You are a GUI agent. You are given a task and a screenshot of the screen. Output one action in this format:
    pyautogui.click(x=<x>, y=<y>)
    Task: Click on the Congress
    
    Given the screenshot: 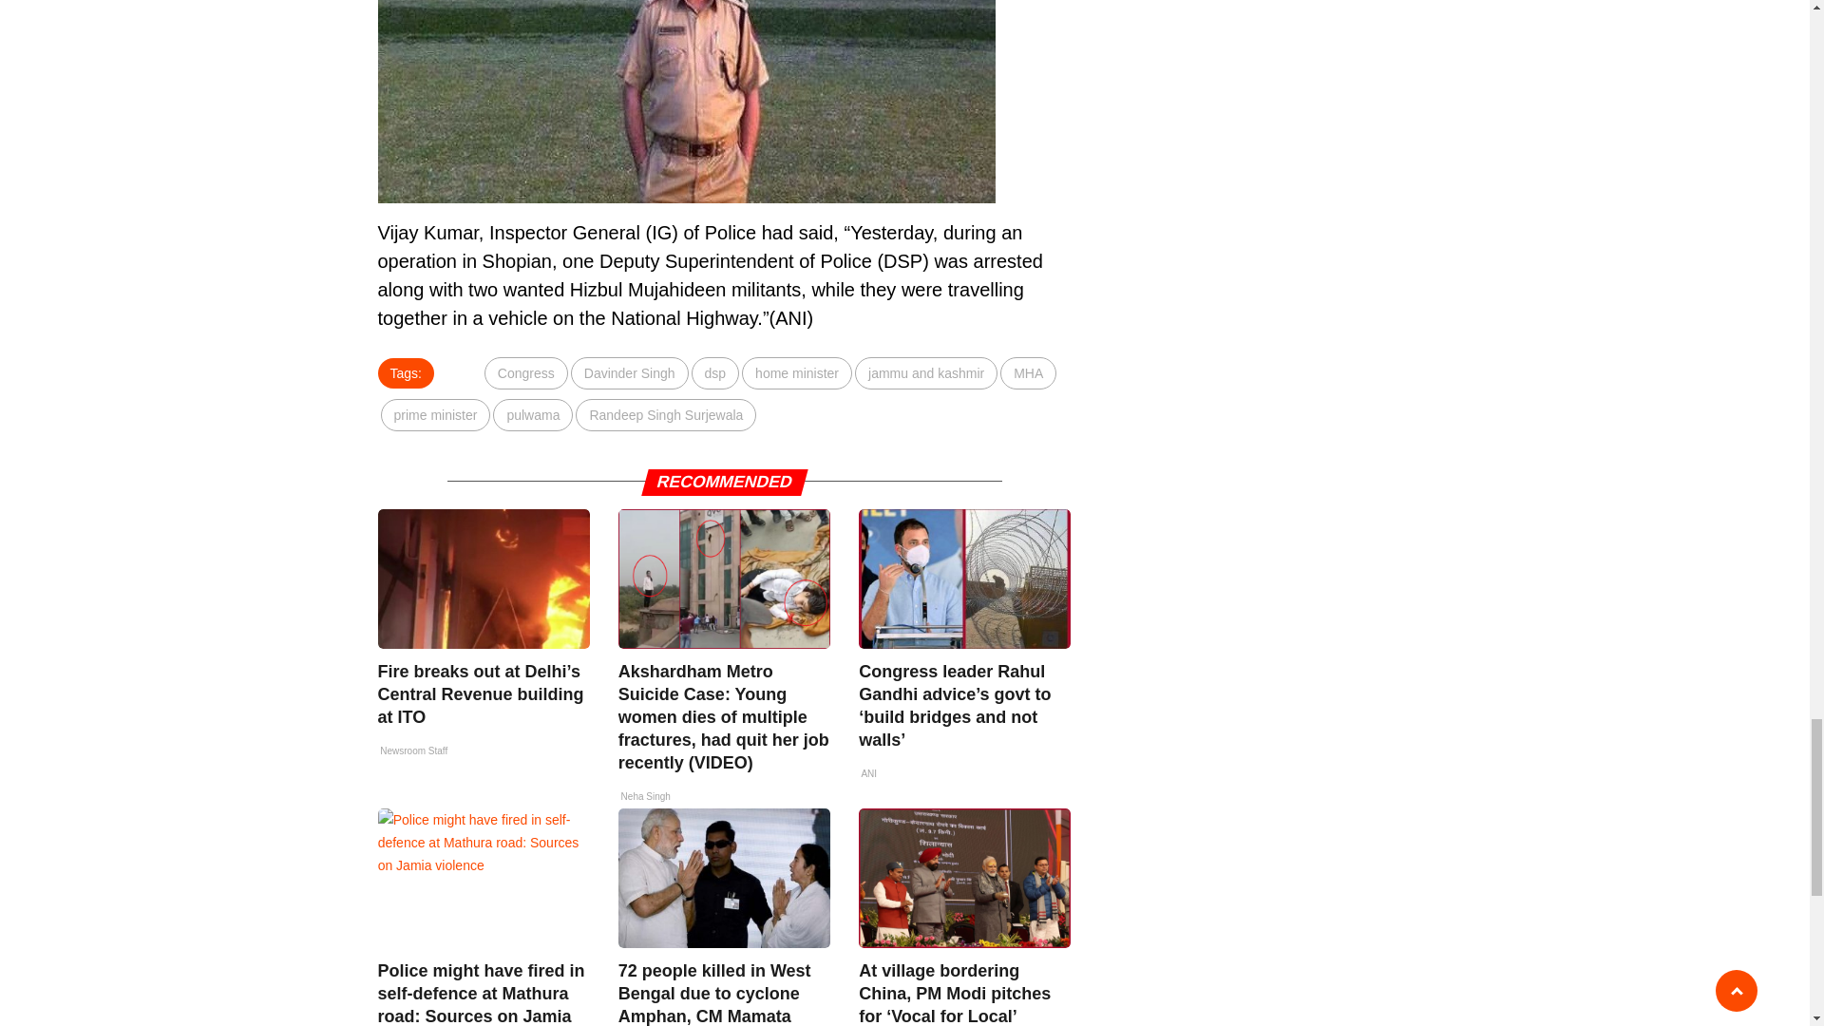 What is the action you would take?
    pyautogui.click(x=526, y=372)
    